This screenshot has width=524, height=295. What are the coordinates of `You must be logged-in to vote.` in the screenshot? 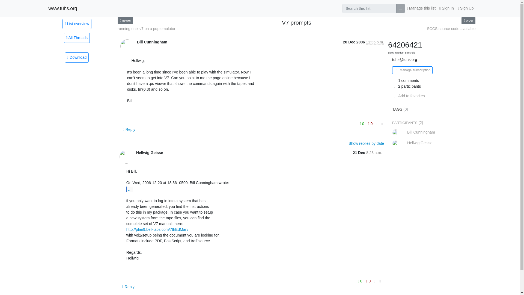 It's located at (360, 281).